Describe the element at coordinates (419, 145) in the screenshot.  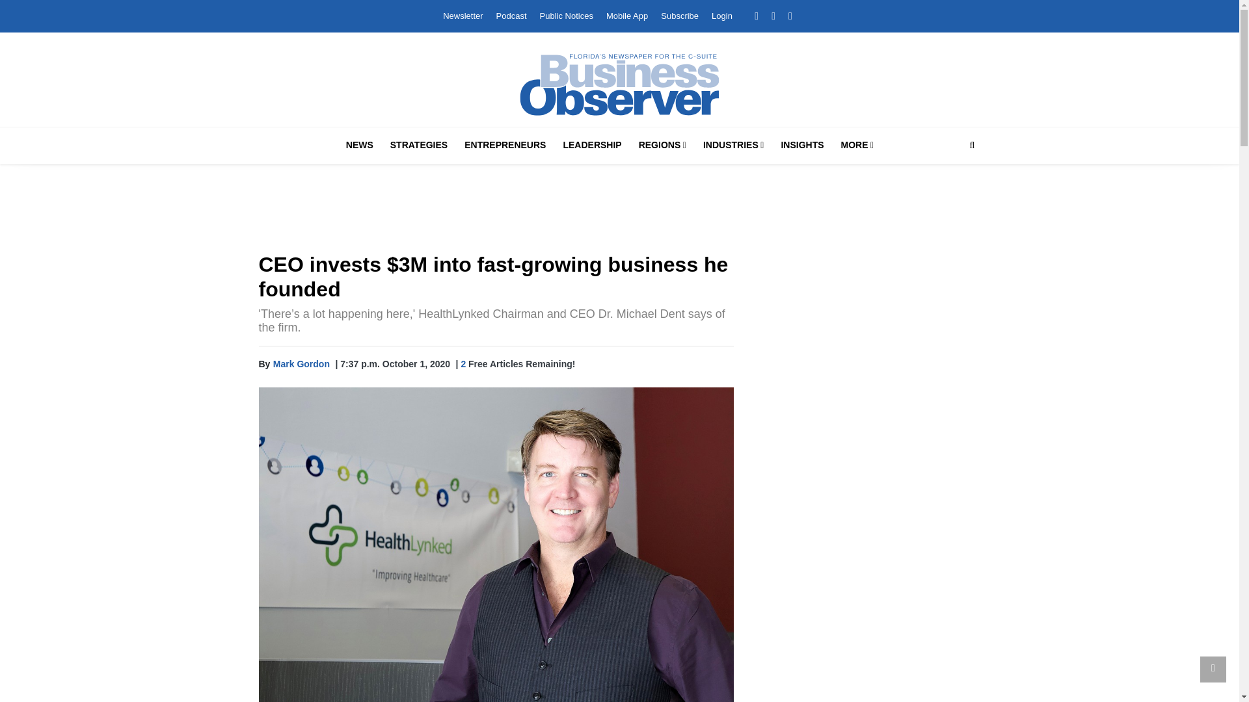
I see `STRATEGIES` at that location.